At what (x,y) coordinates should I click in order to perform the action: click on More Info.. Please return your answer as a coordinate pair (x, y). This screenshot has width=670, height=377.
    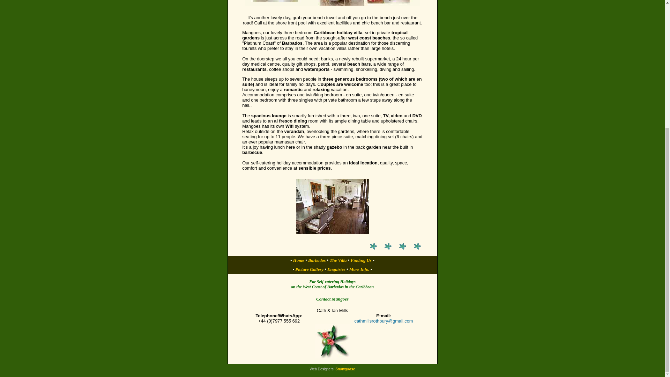
    Looking at the image, I should click on (359, 269).